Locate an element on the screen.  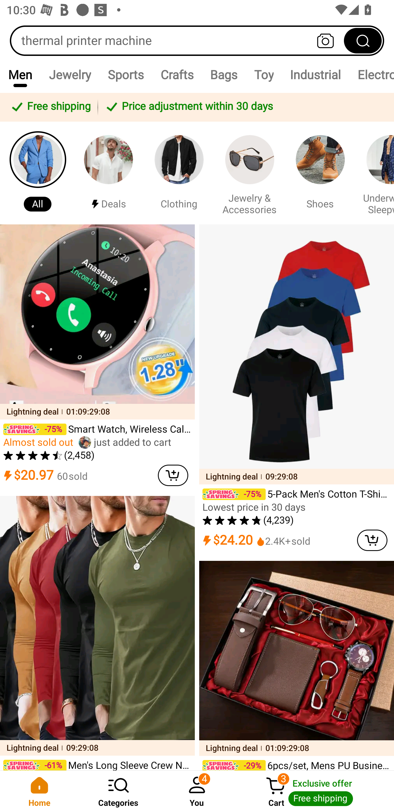
Cart 3 Cart Exclusive offer is located at coordinates (315, 791).